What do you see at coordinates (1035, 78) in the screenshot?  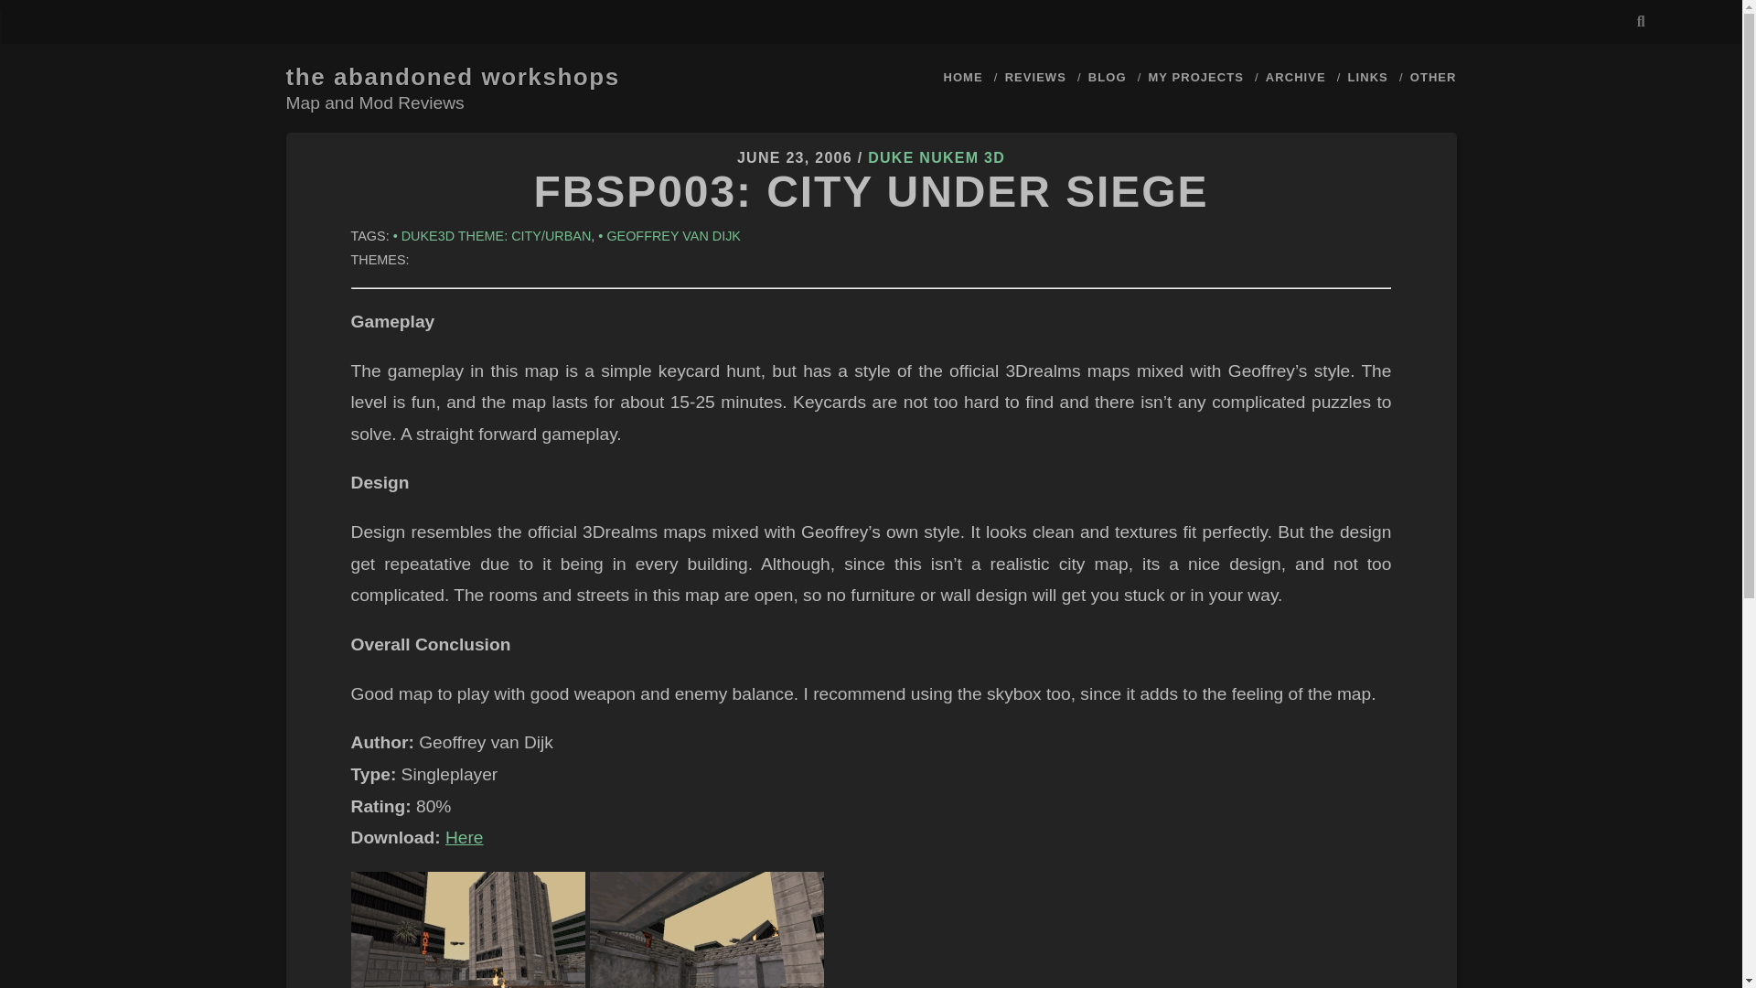 I see `REVIEWS` at bounding box center [1035, 78].